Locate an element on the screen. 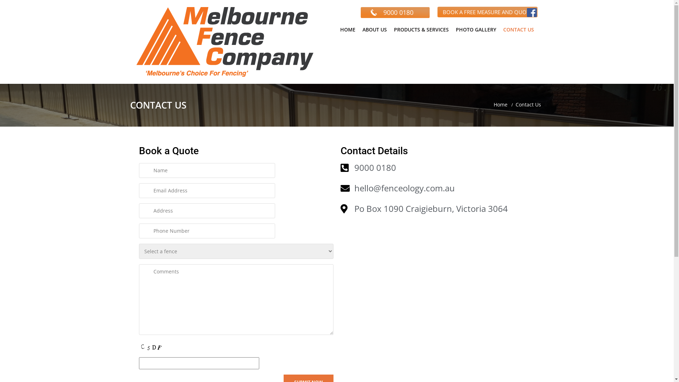  Facebook is located at coordinates (532, 13).